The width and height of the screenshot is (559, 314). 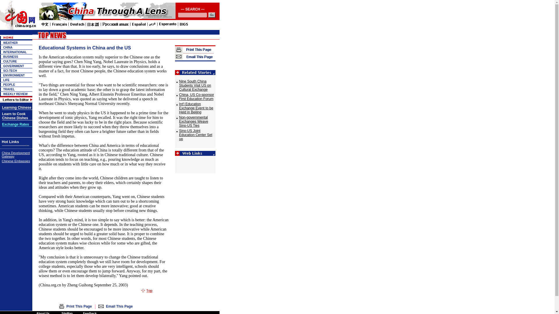 I want to click on TRAVEL, so click(x=9, y=90).